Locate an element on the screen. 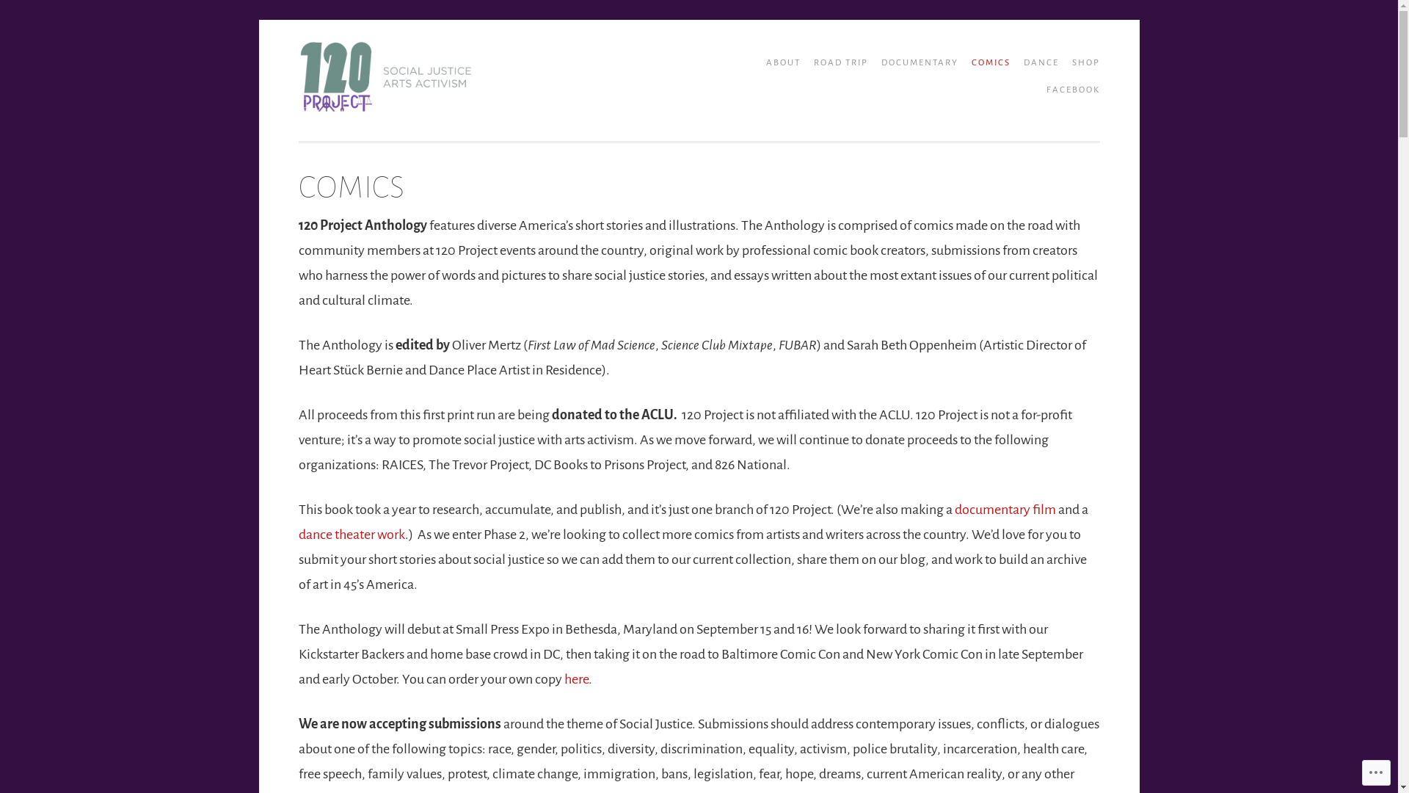 Image resolution: width=1409 pixels, height=793 pixels. dance theater work is located at coordinates (351, 535).